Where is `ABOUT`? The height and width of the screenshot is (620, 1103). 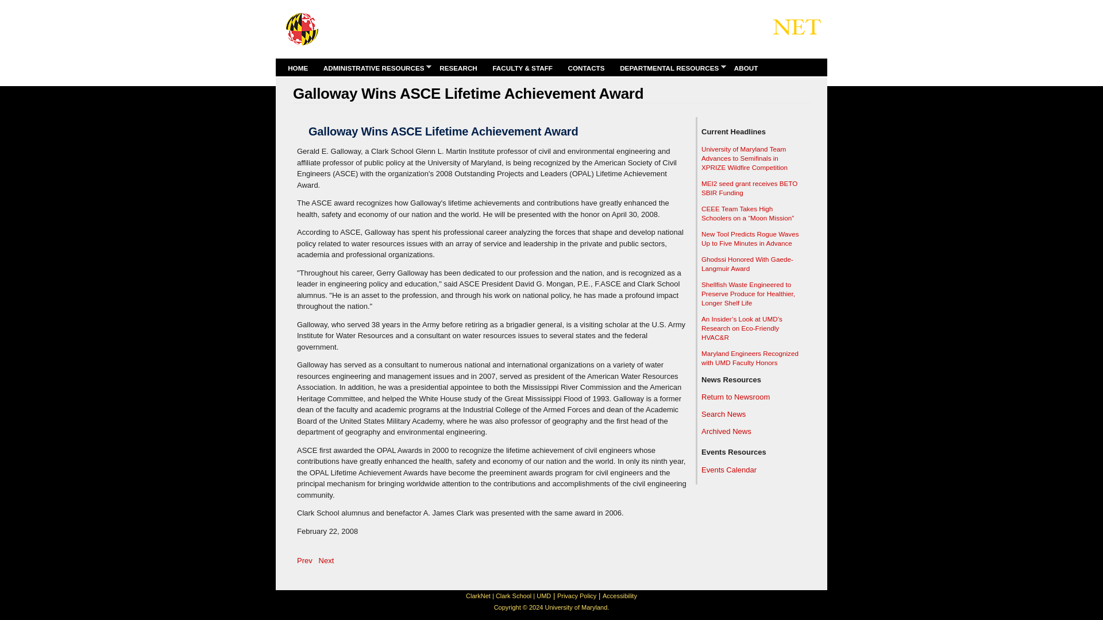
ABOUT is located at coordinates (746, 68).